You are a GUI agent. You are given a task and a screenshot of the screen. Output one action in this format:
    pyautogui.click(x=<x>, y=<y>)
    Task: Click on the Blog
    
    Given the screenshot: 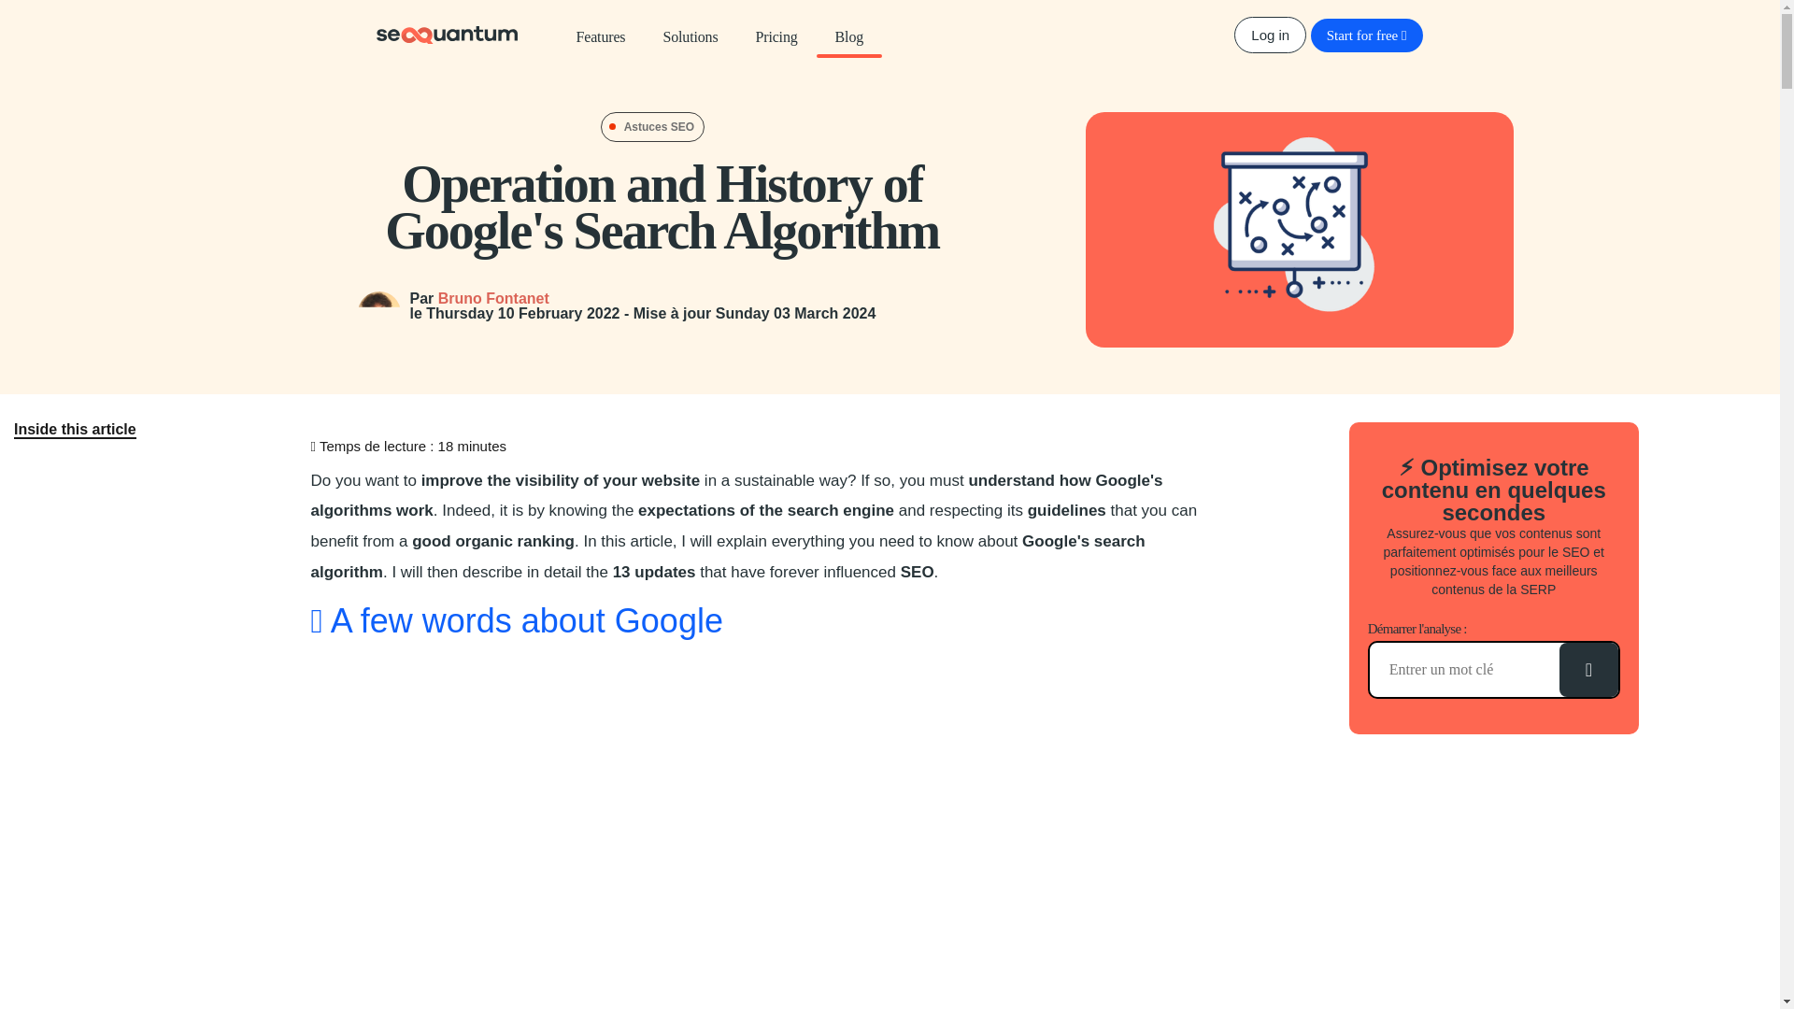 What is the action you would take?
    pyautogui.click(x=848, y=35)
    